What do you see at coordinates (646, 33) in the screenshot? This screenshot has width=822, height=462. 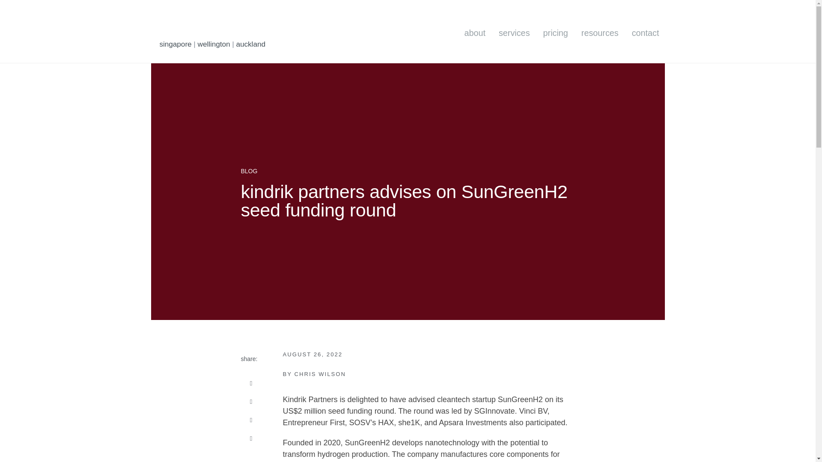 I see `contact` at bounding box center [646, 33].